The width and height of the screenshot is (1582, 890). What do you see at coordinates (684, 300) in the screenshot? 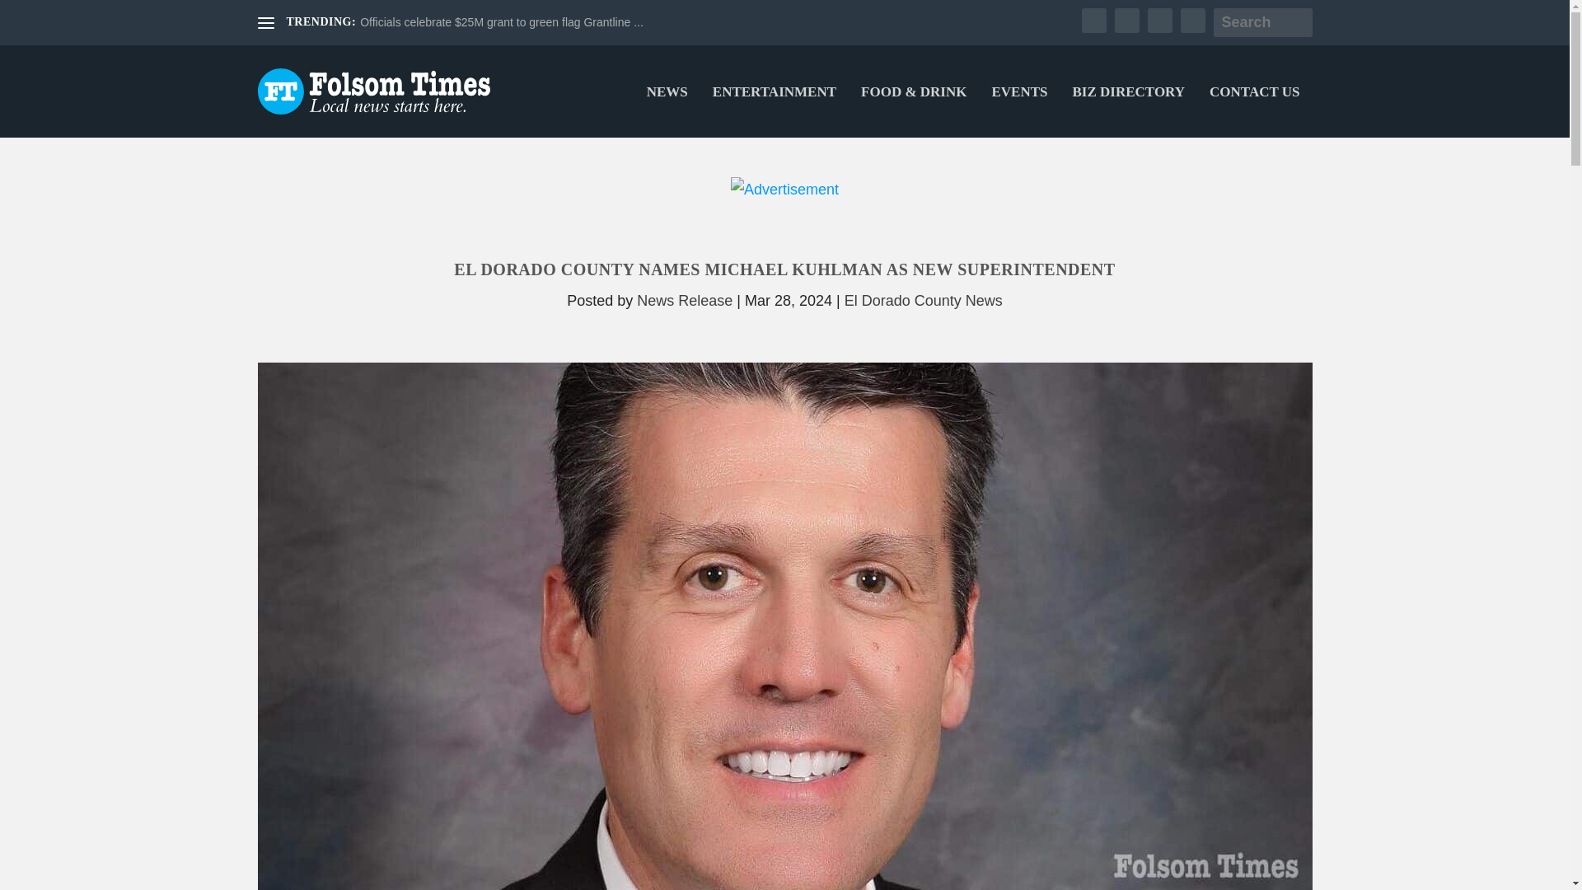
I see `Posts by News Release` at bounding box center [684, 300].